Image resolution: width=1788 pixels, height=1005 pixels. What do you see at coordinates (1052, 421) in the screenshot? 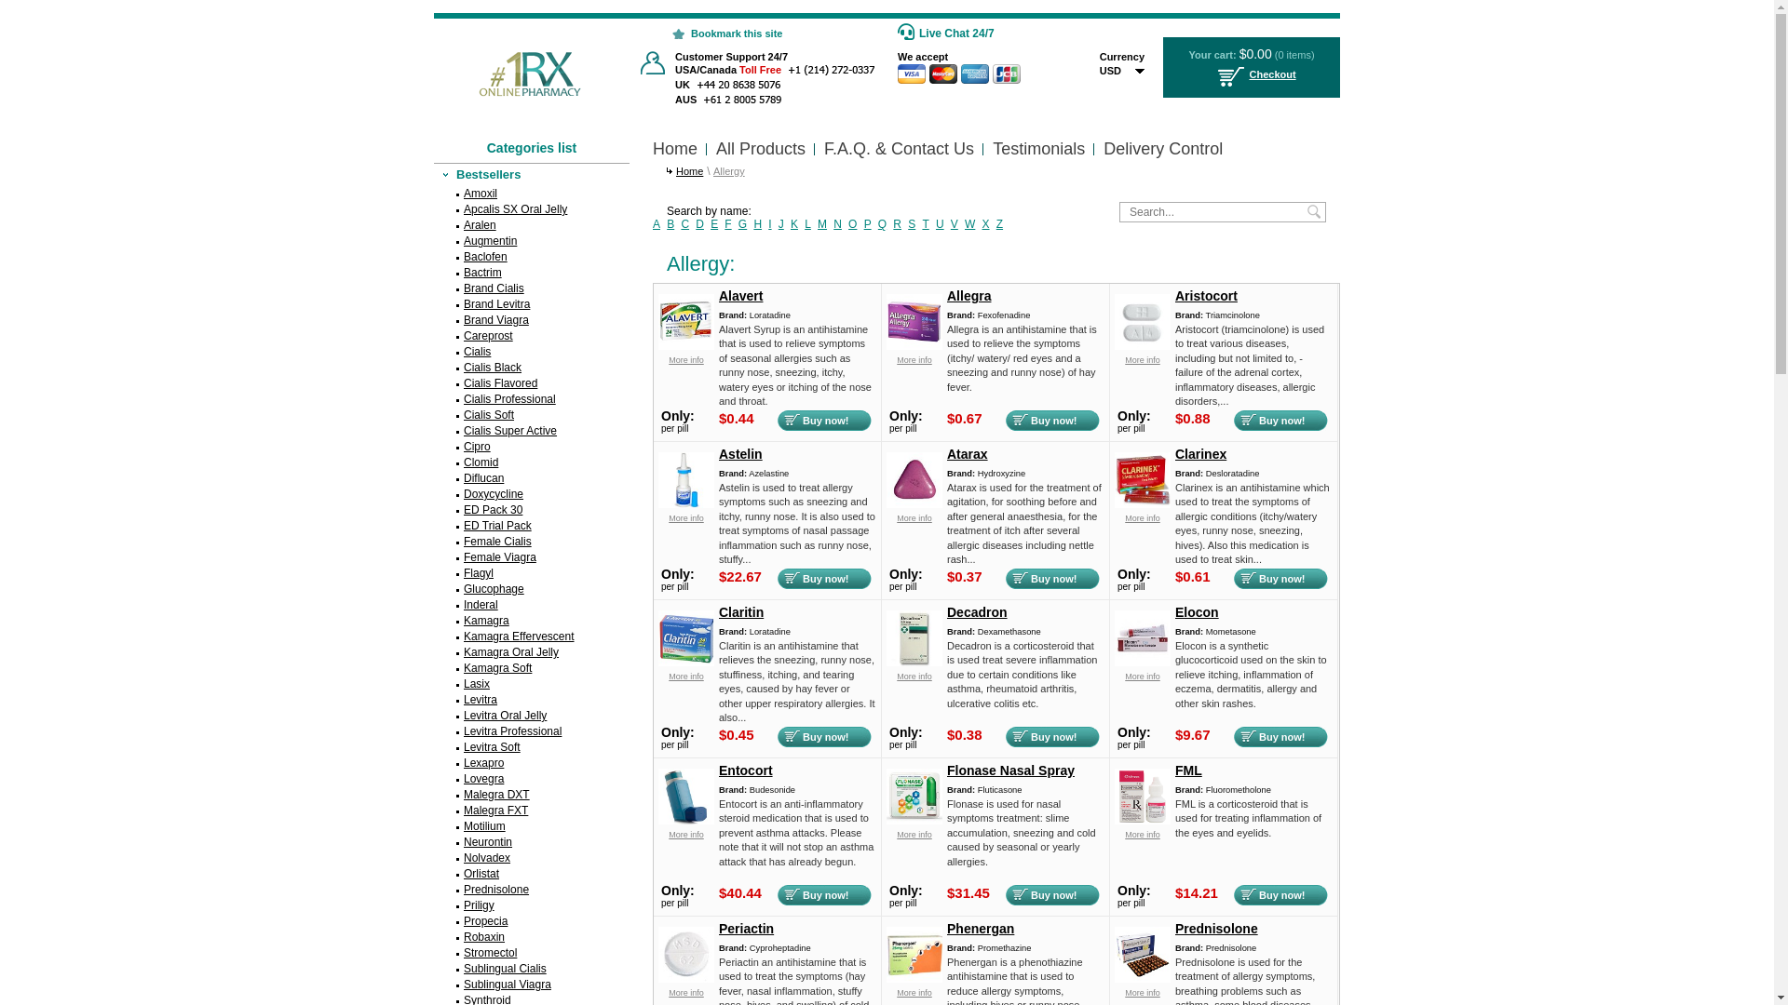
I see `Buy now!` at bounding box center [1052, 421].